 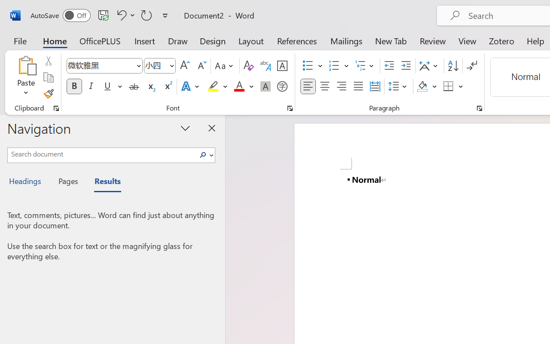 What do you see at coordinates (74, 86) in the screenshot?
I see `Bold` at bounding box center [74, 86].